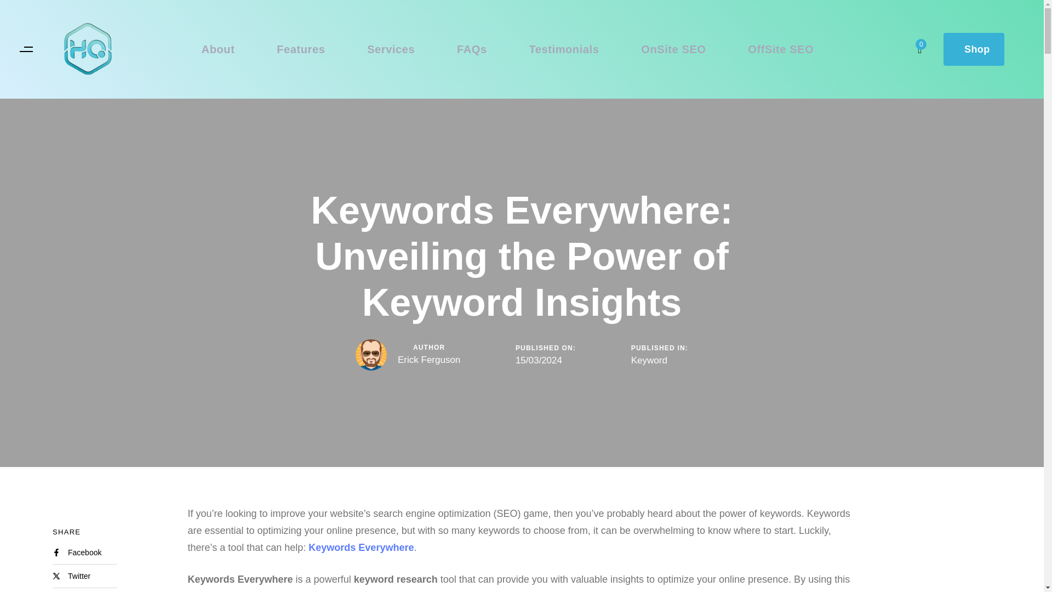 This screenshot has width=1052, height=592. I want to click on OffSite SEO, so click(781, 49).